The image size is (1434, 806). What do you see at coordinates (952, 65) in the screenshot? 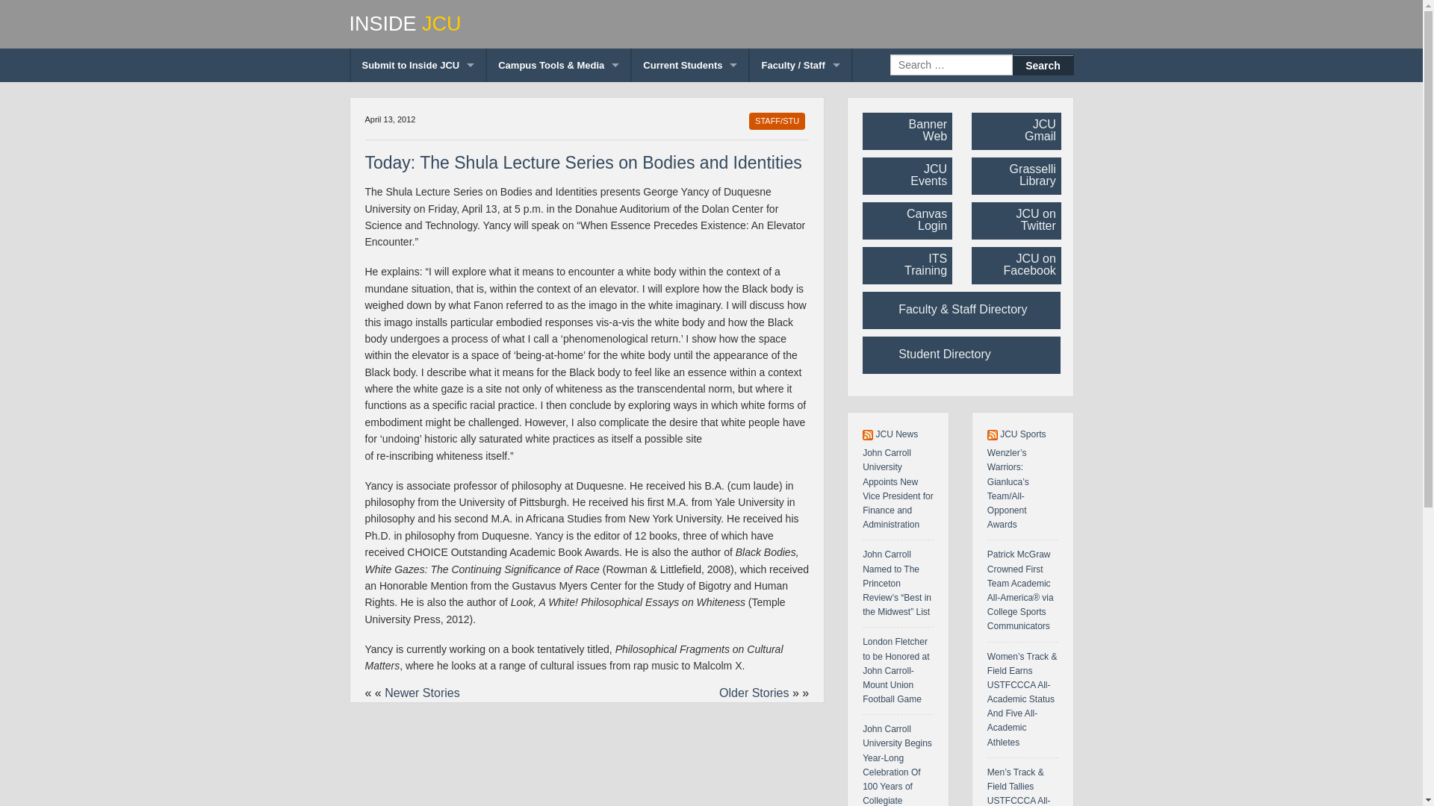
I see `Search for:` at bounding box center [952, 65].